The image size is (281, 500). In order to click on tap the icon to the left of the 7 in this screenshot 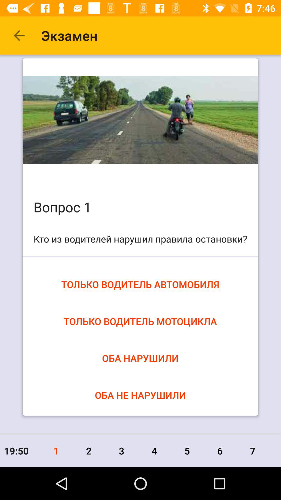, I will do `click(220, 451)`.